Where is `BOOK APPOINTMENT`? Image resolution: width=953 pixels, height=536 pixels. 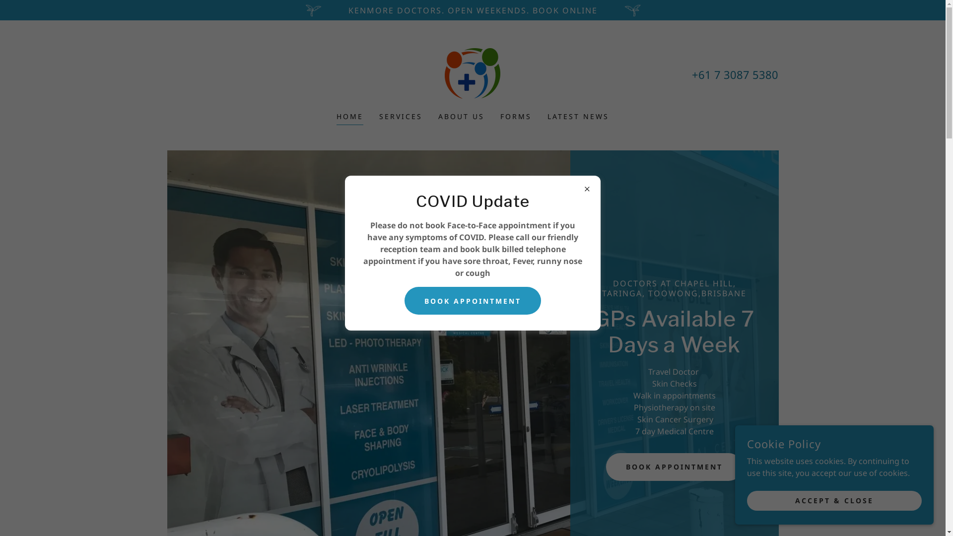
BOOK APPOINTMENT is located at coordinates (473, 301).